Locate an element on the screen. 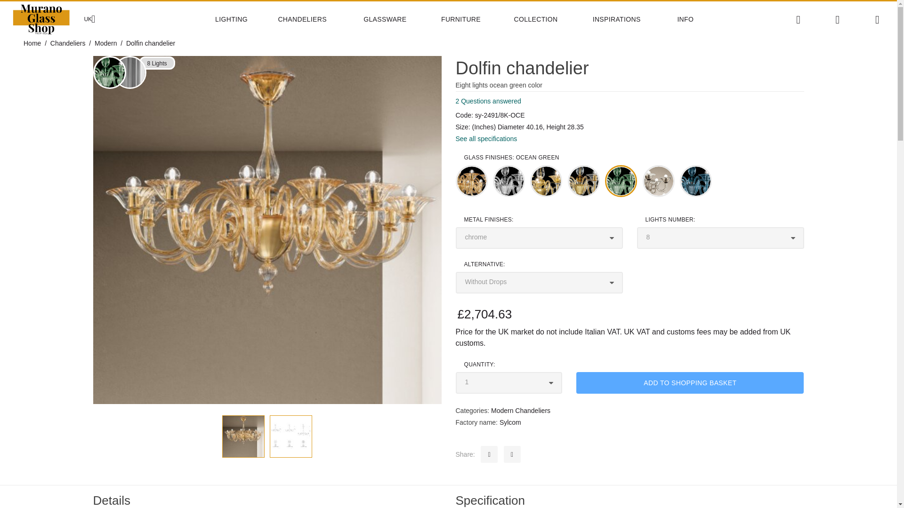 This screenshot has width=904, height=508. Shopping Basket is located at coordinates (877, 20).